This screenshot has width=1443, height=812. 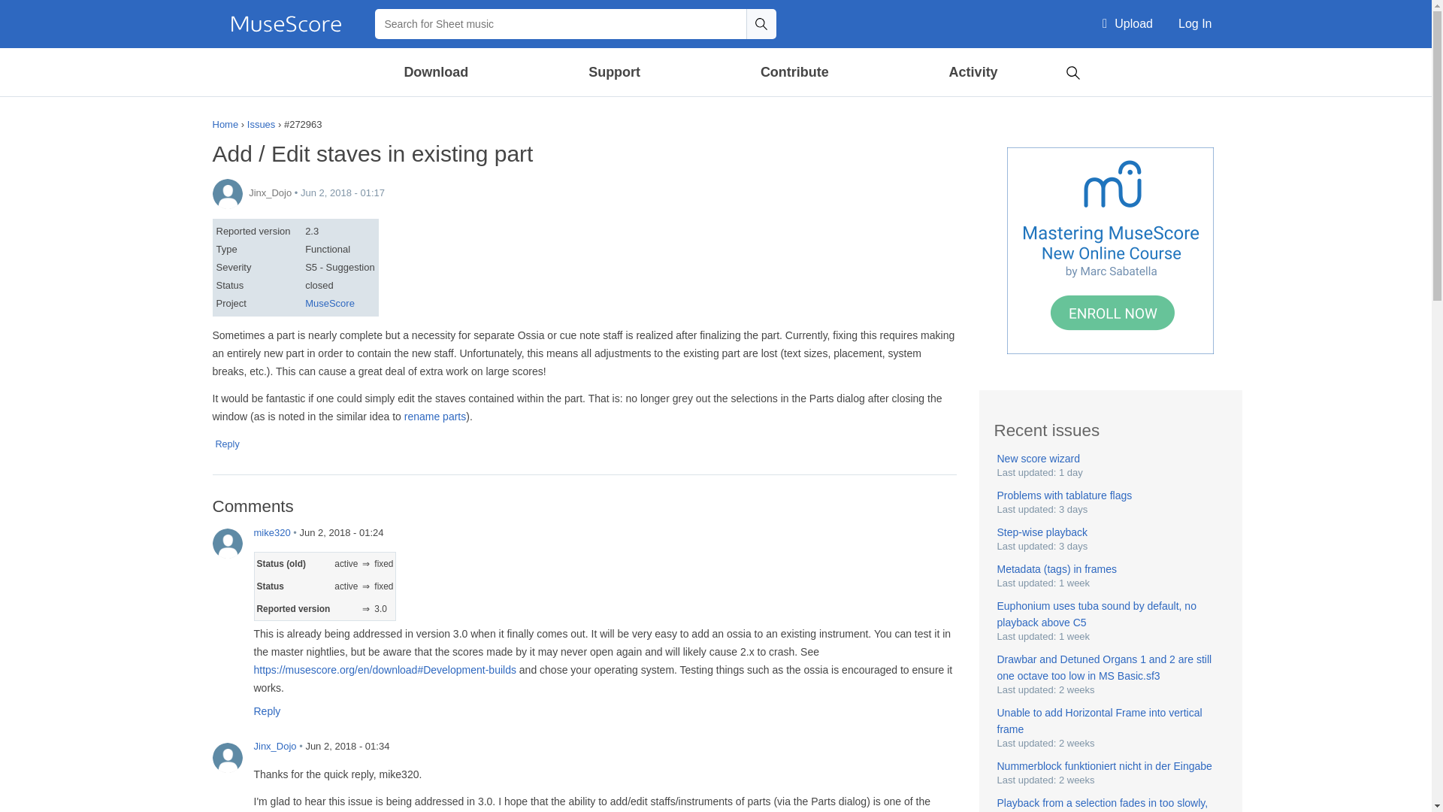 What do you see at coordinates (286, 24) in the screenshot?
I see `MuseScore` at bounding box center [286, 24].